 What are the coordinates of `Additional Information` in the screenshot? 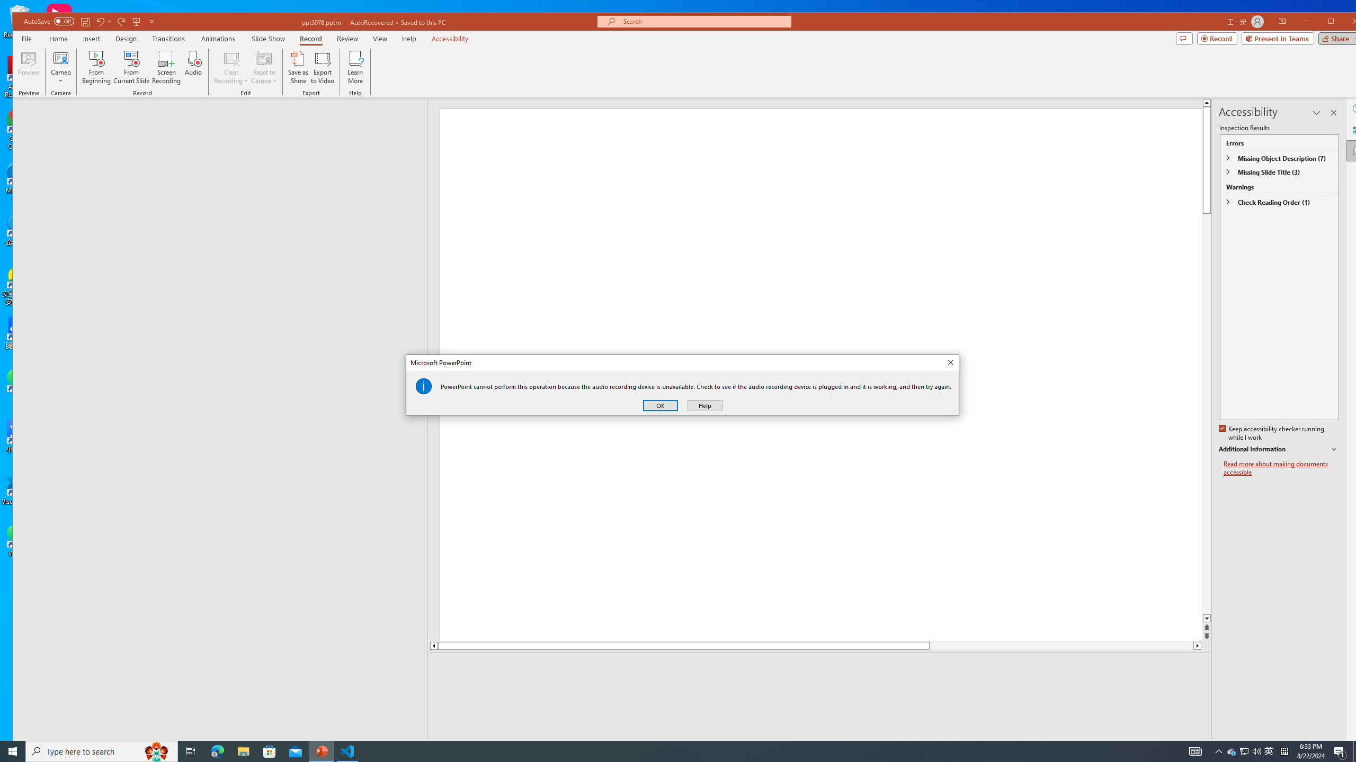 It's located at (1279, 449).